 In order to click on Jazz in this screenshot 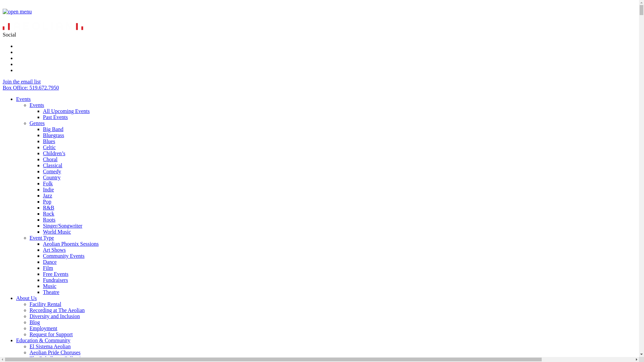, I will do `click(48, 196)`.